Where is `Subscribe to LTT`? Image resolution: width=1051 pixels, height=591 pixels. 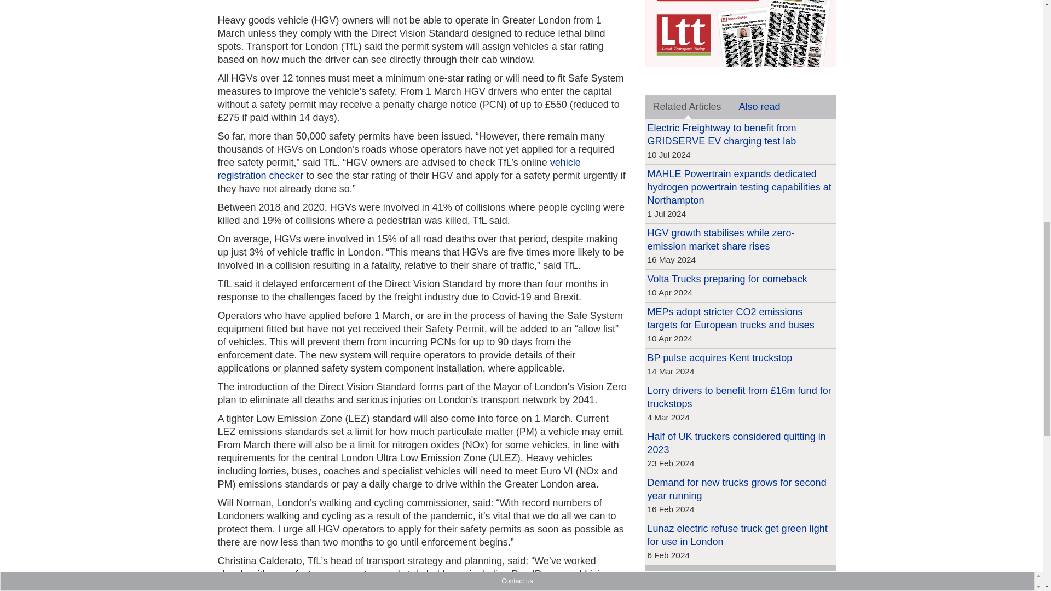
Subscribe to LTT is located at coordinates (741, 1).